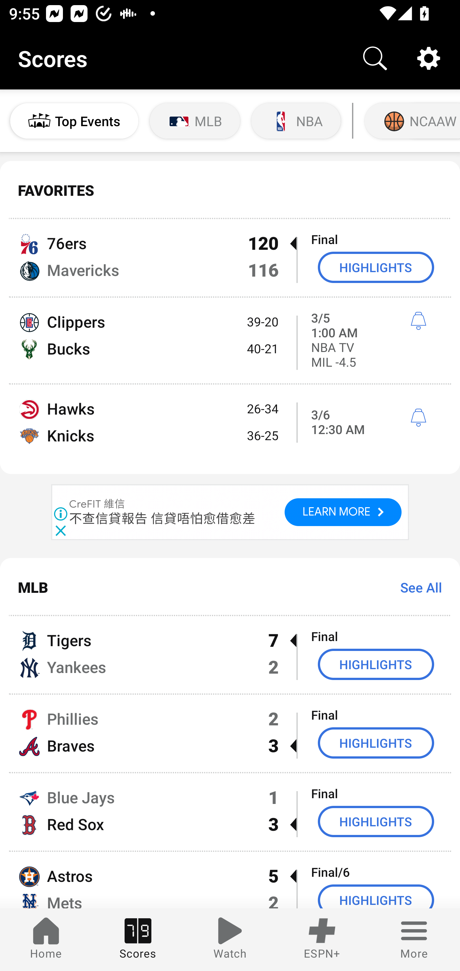  I want to click on NBA, so click(296, 121).